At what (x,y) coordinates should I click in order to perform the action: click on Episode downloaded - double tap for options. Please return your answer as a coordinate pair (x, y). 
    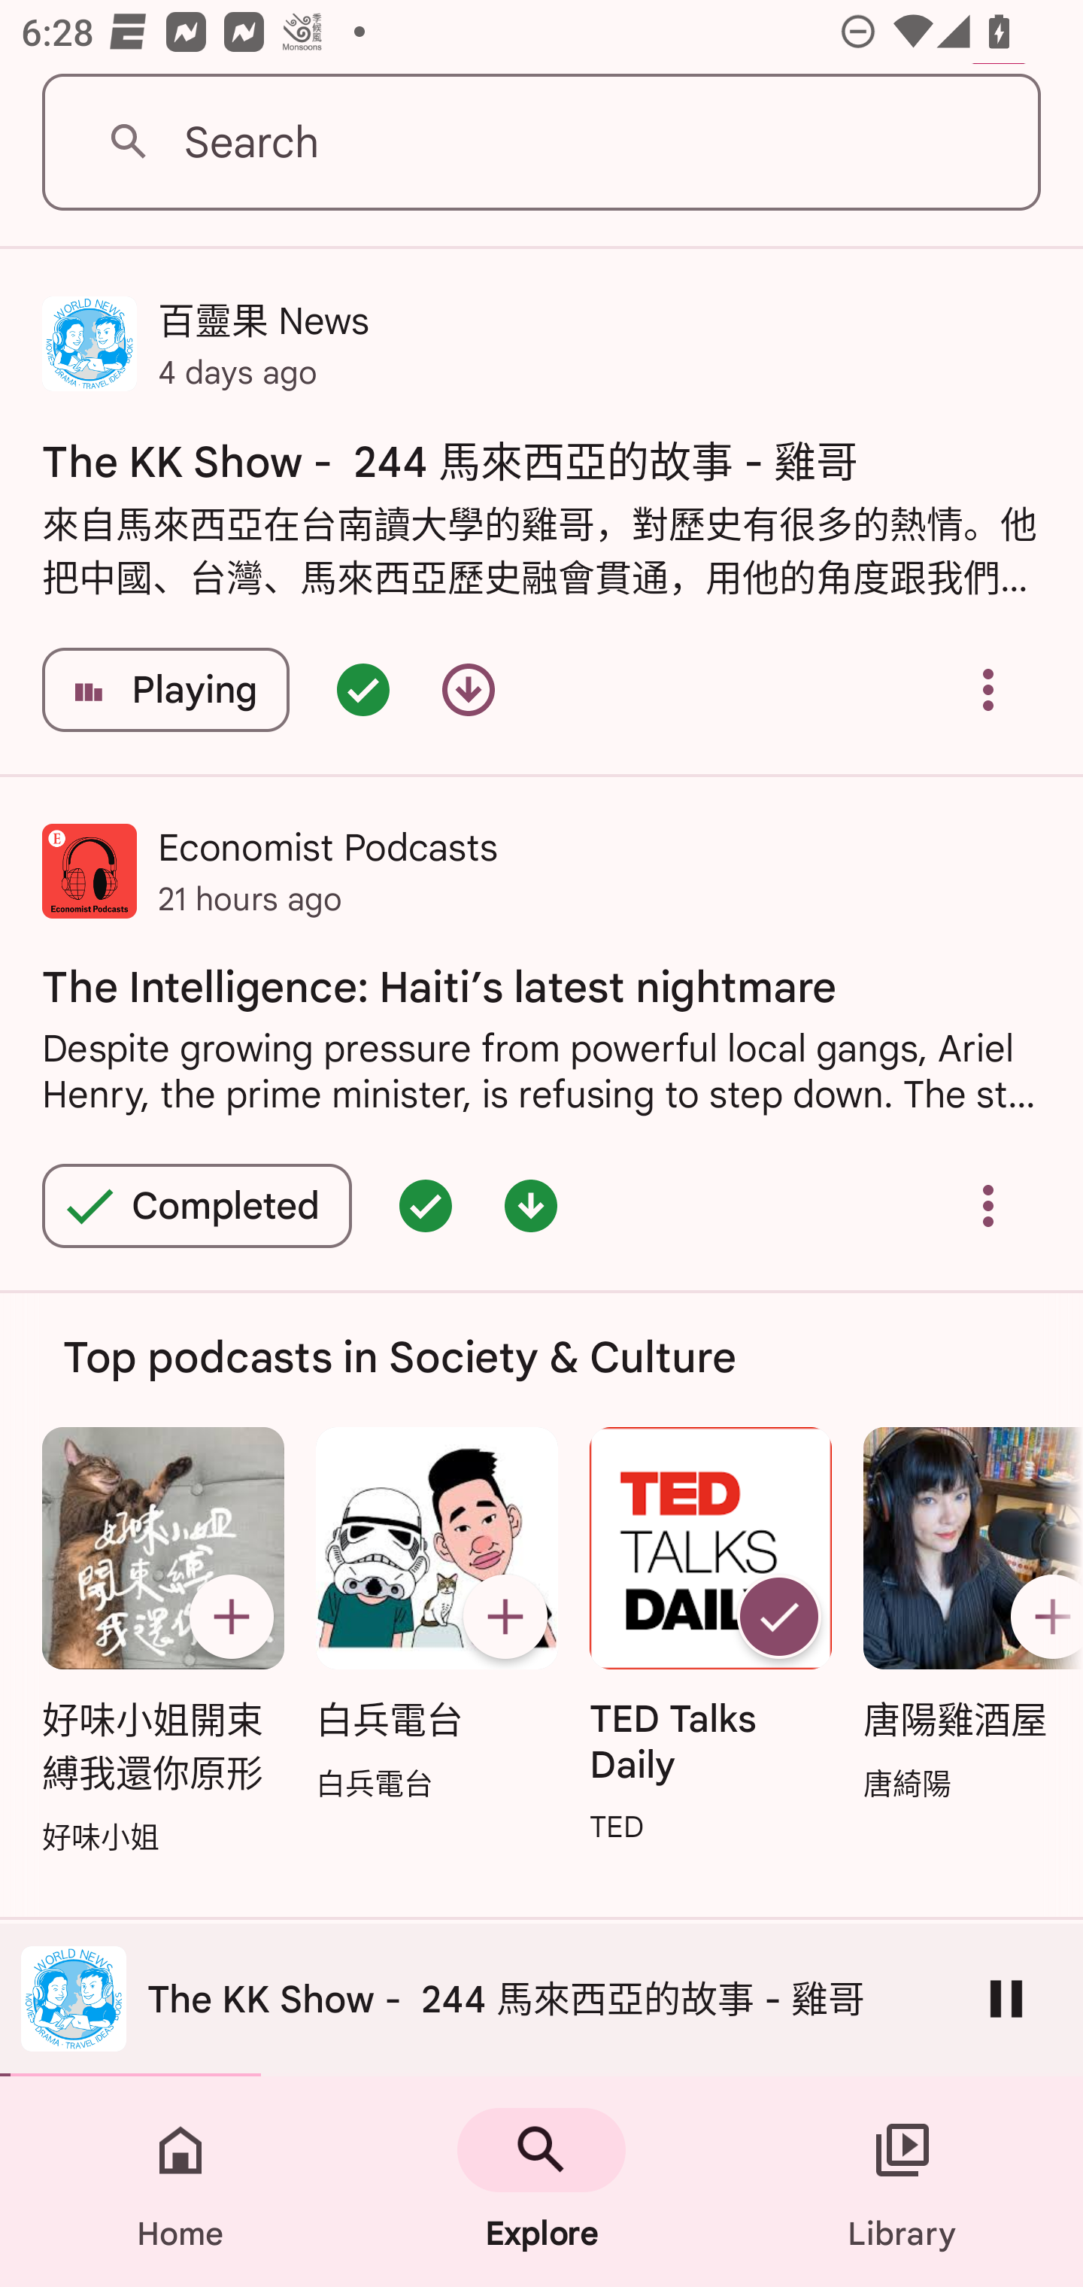
    Looking at the image, I should click on (531, 1207).